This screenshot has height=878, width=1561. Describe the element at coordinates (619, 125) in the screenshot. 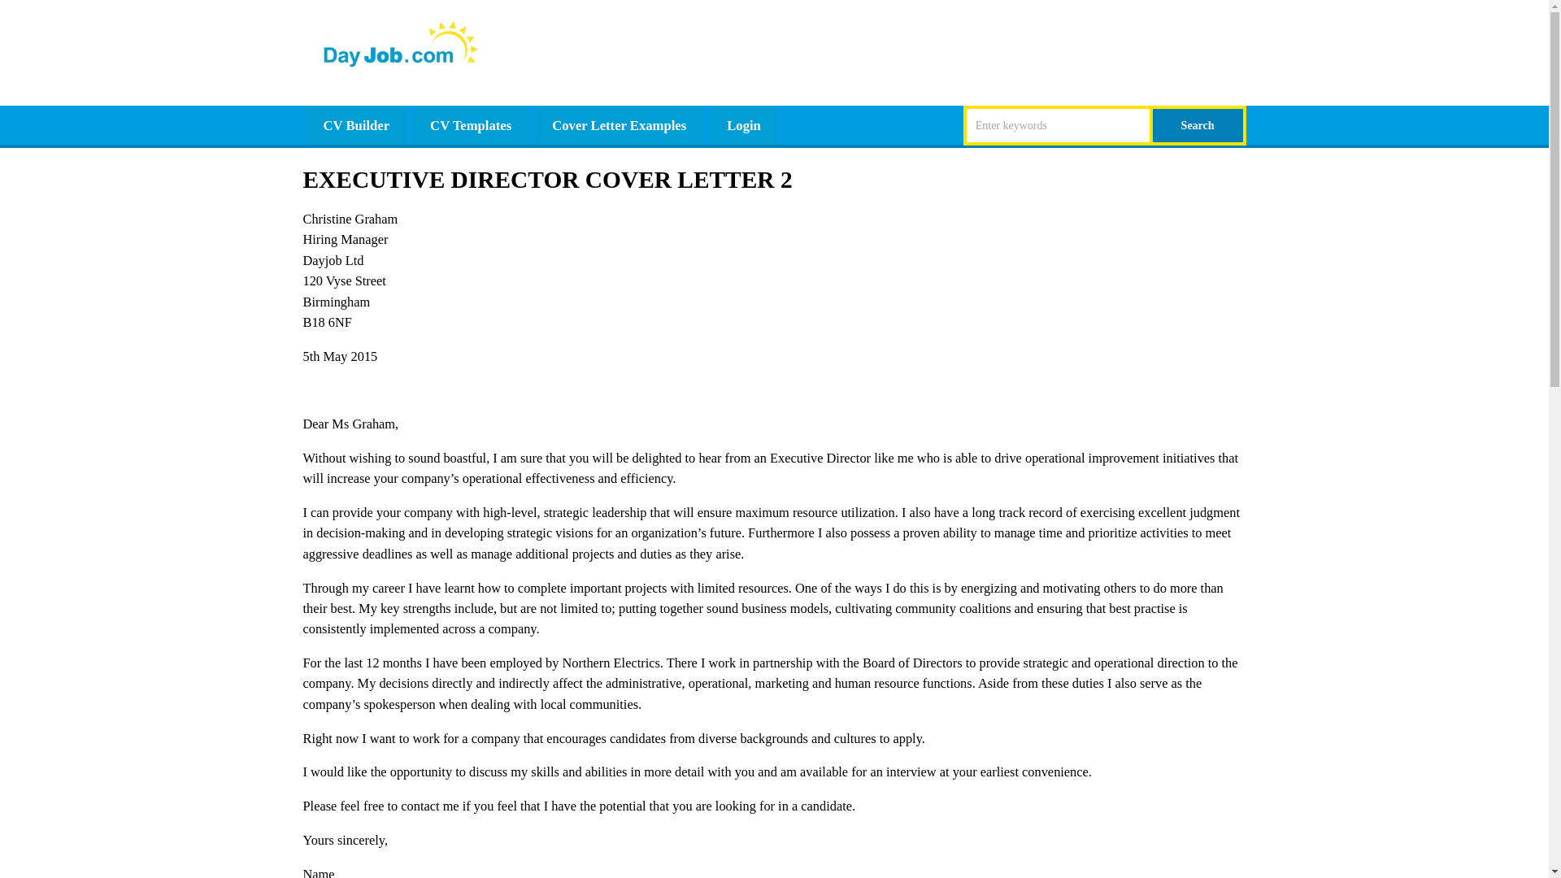

I see `Cover Letter Examples` at that location.